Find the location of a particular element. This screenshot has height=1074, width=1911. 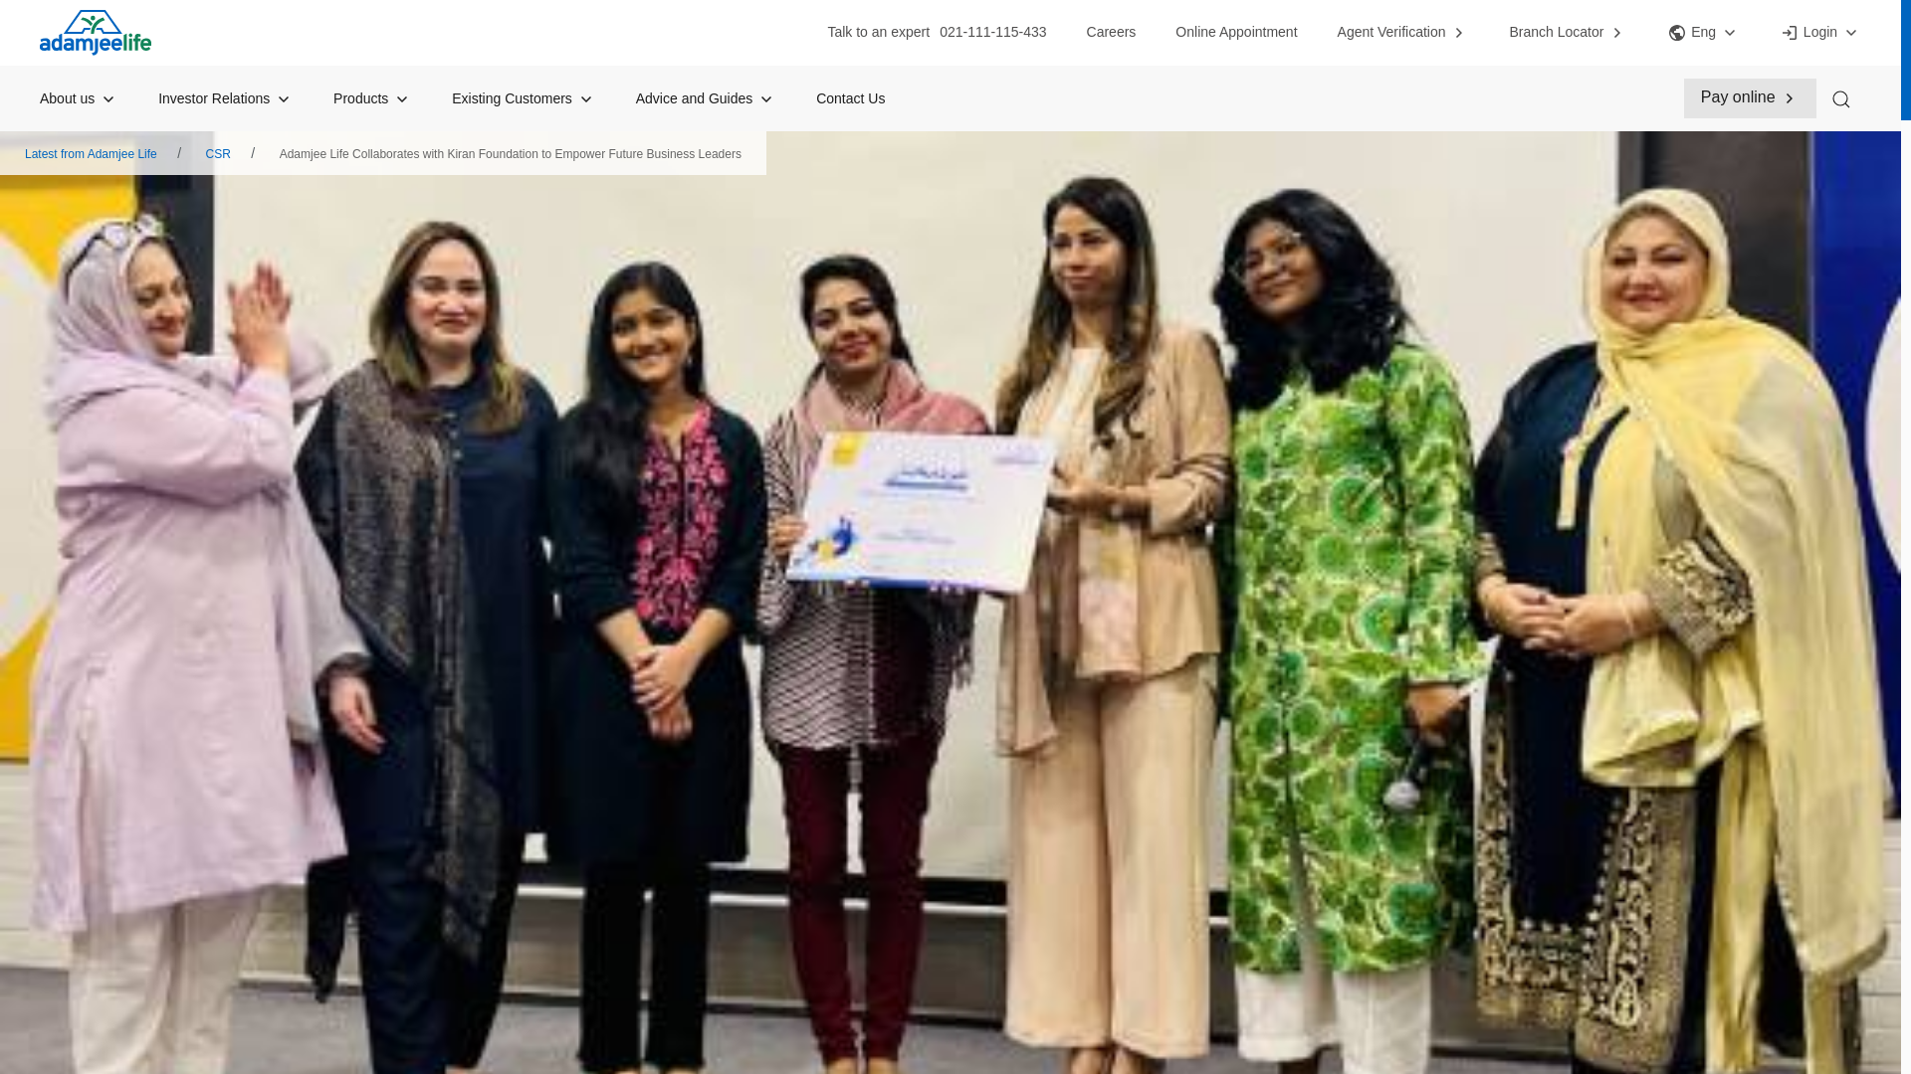

Products is located at coordinates (372, 97).